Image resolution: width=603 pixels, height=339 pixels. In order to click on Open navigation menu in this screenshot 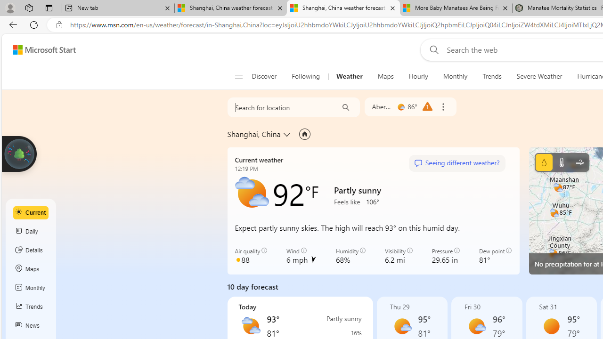, I will do `click(238, 76)`.